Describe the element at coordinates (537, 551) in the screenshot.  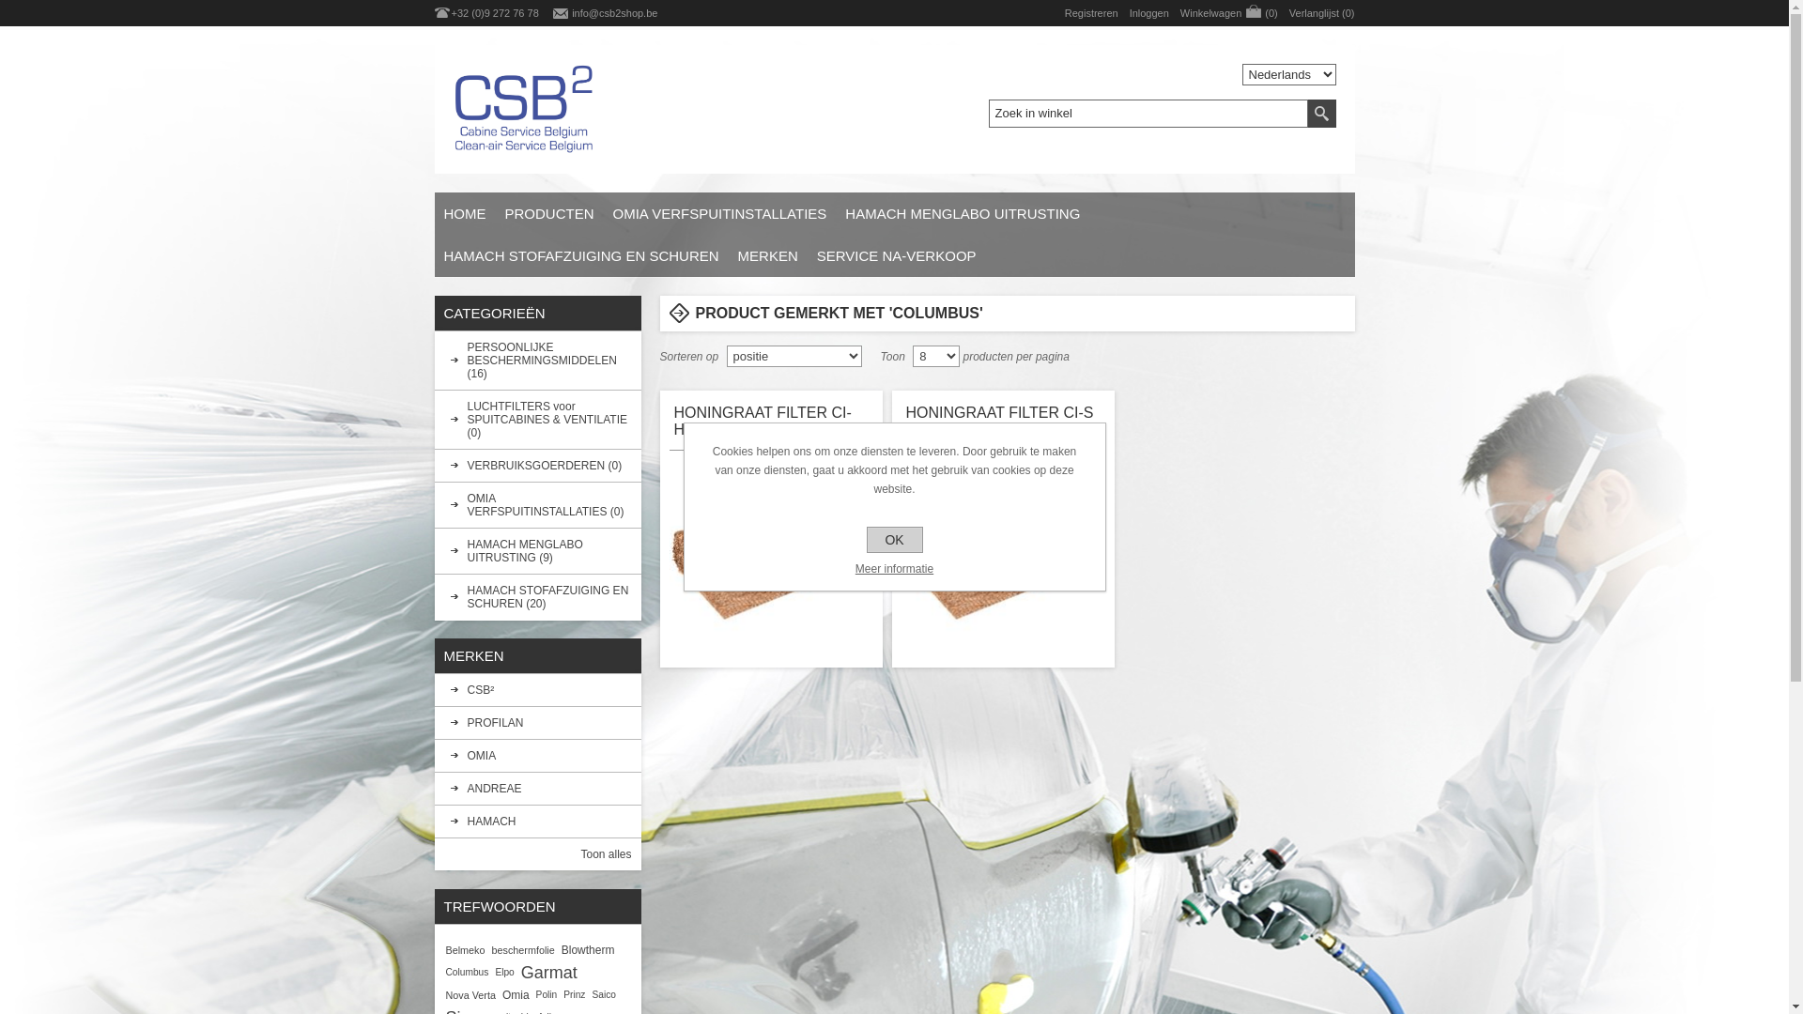
I see `HAMACH MENGLABO UITRUSTING (9)` at that location.